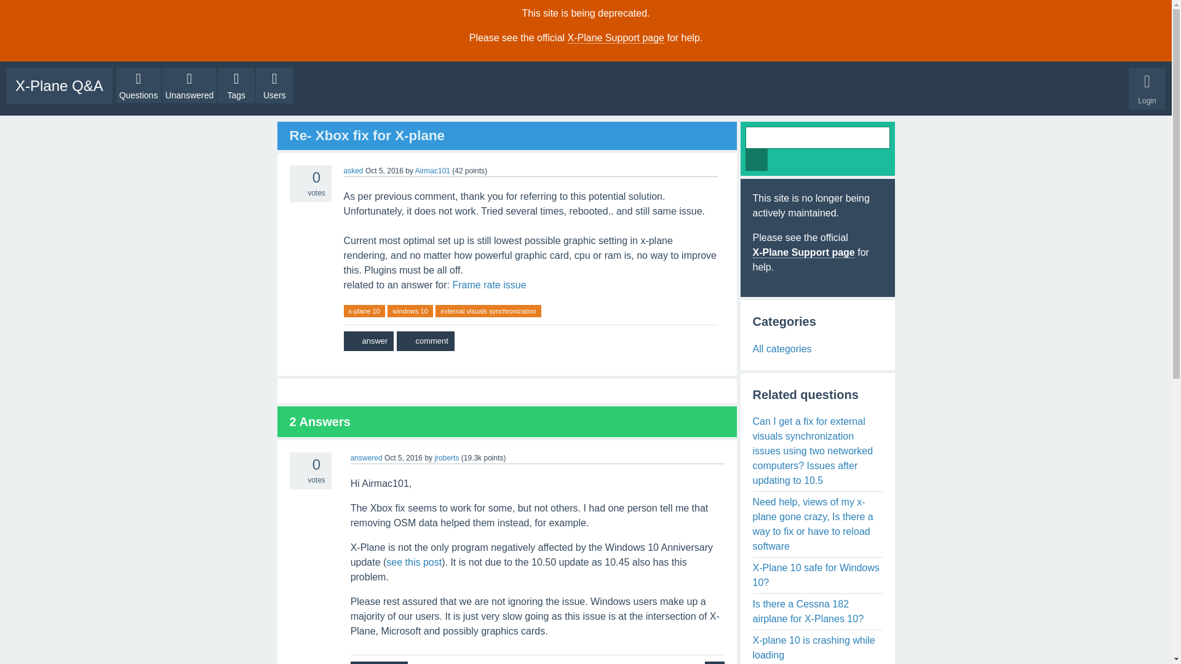 The width and height of the screenshot is (1181, 664). Describe the element at coordinates (447, 457) in the screenshot. I see `jroberts` at that location.